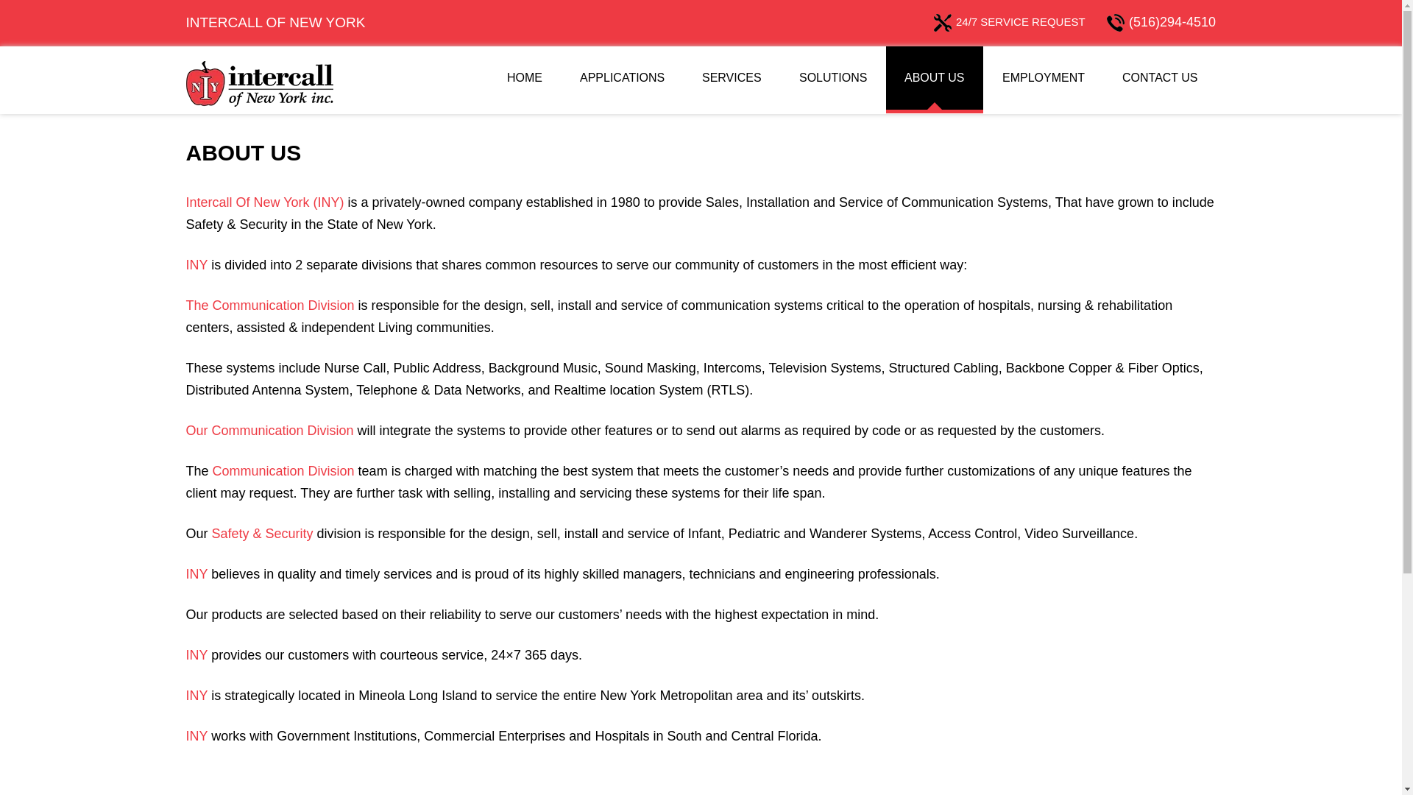  Describe the element at coordinates (1044, 79) in the screenshot. I see `EMPLOYMENT` at that location.